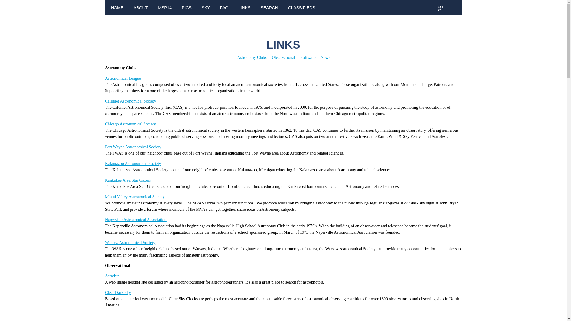  What do you see at coordinates (302, 8) in the screenshot?
I see `CLASSIFIEDS` at bounding box center [302, 8].